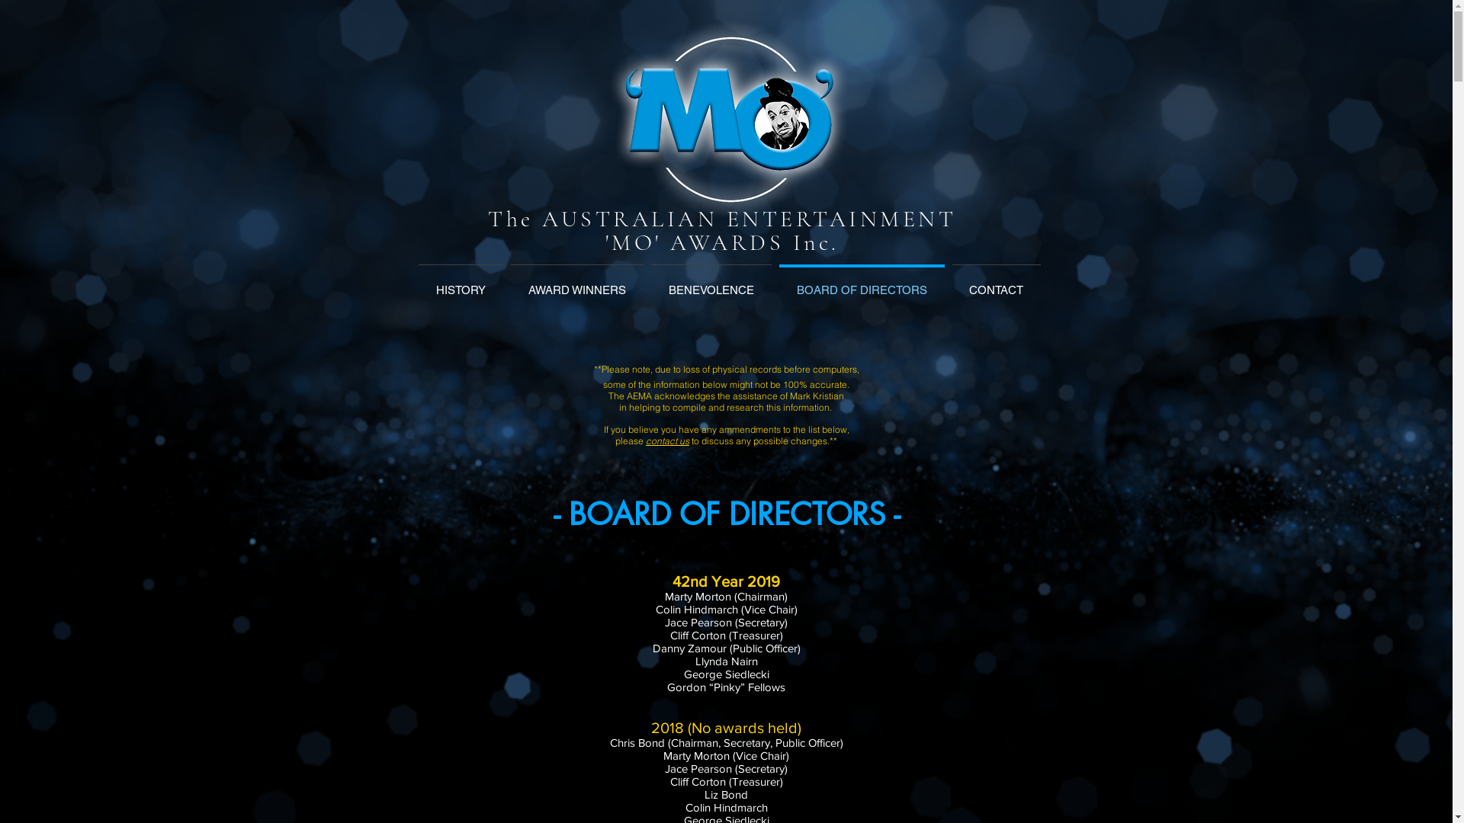 The height and width of the screenshot is (823, 1464). I want to click on HISTORY, so click(461, 283).